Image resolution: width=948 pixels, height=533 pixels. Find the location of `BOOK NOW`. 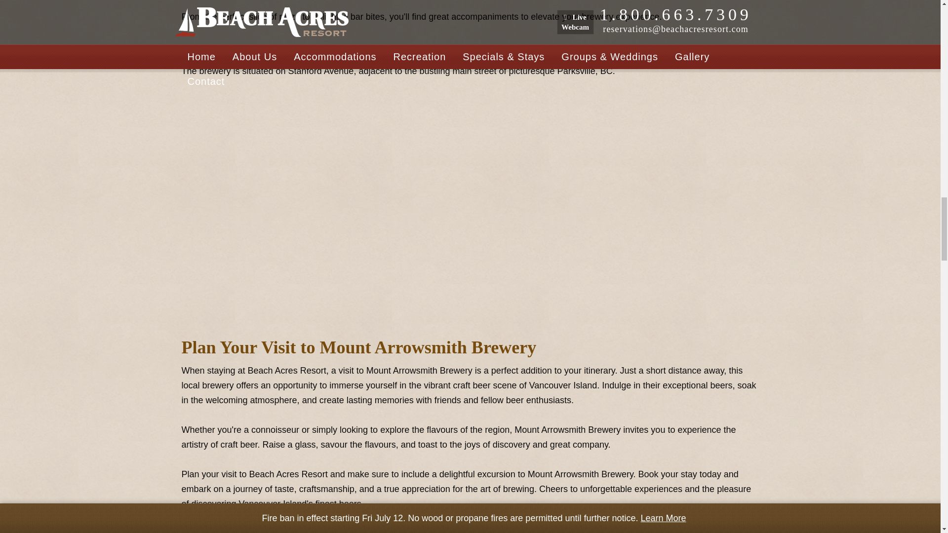

BOOK NOW is located at coordinates (470, 529).